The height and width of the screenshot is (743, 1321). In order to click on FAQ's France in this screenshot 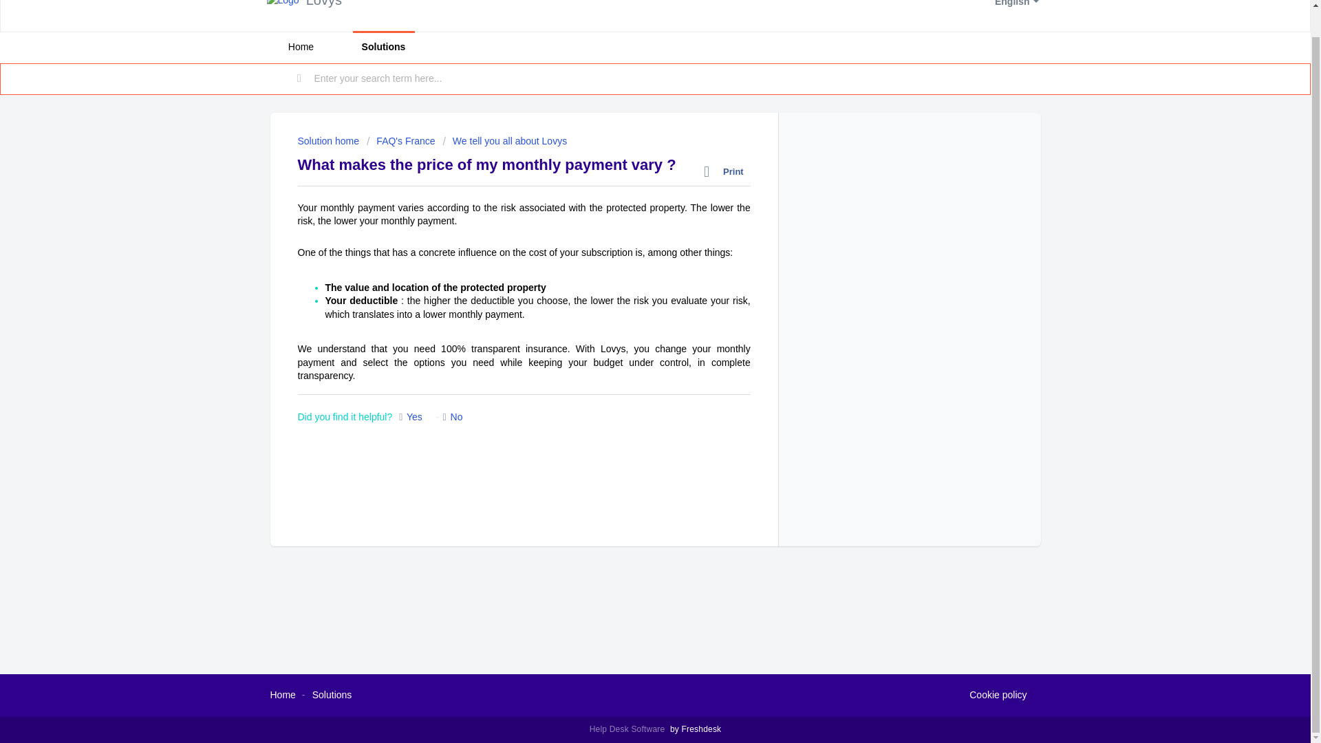, I will do `click(401, 140)`.